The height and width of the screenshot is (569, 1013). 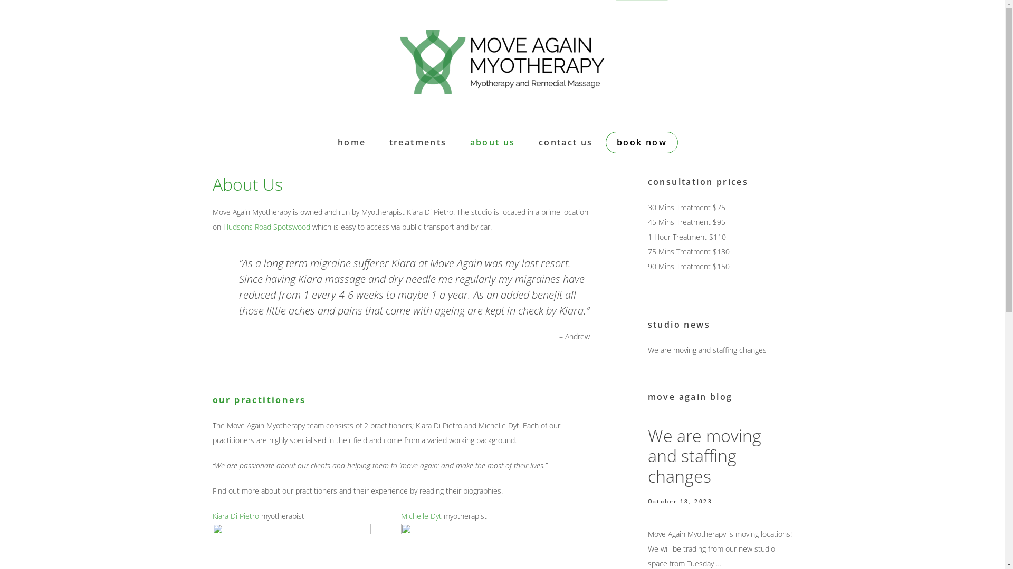 What do you see at coordinates (707, 350) in the screenshot?
I see `We are moving and staffing changes` at bounding box center [707, 350].